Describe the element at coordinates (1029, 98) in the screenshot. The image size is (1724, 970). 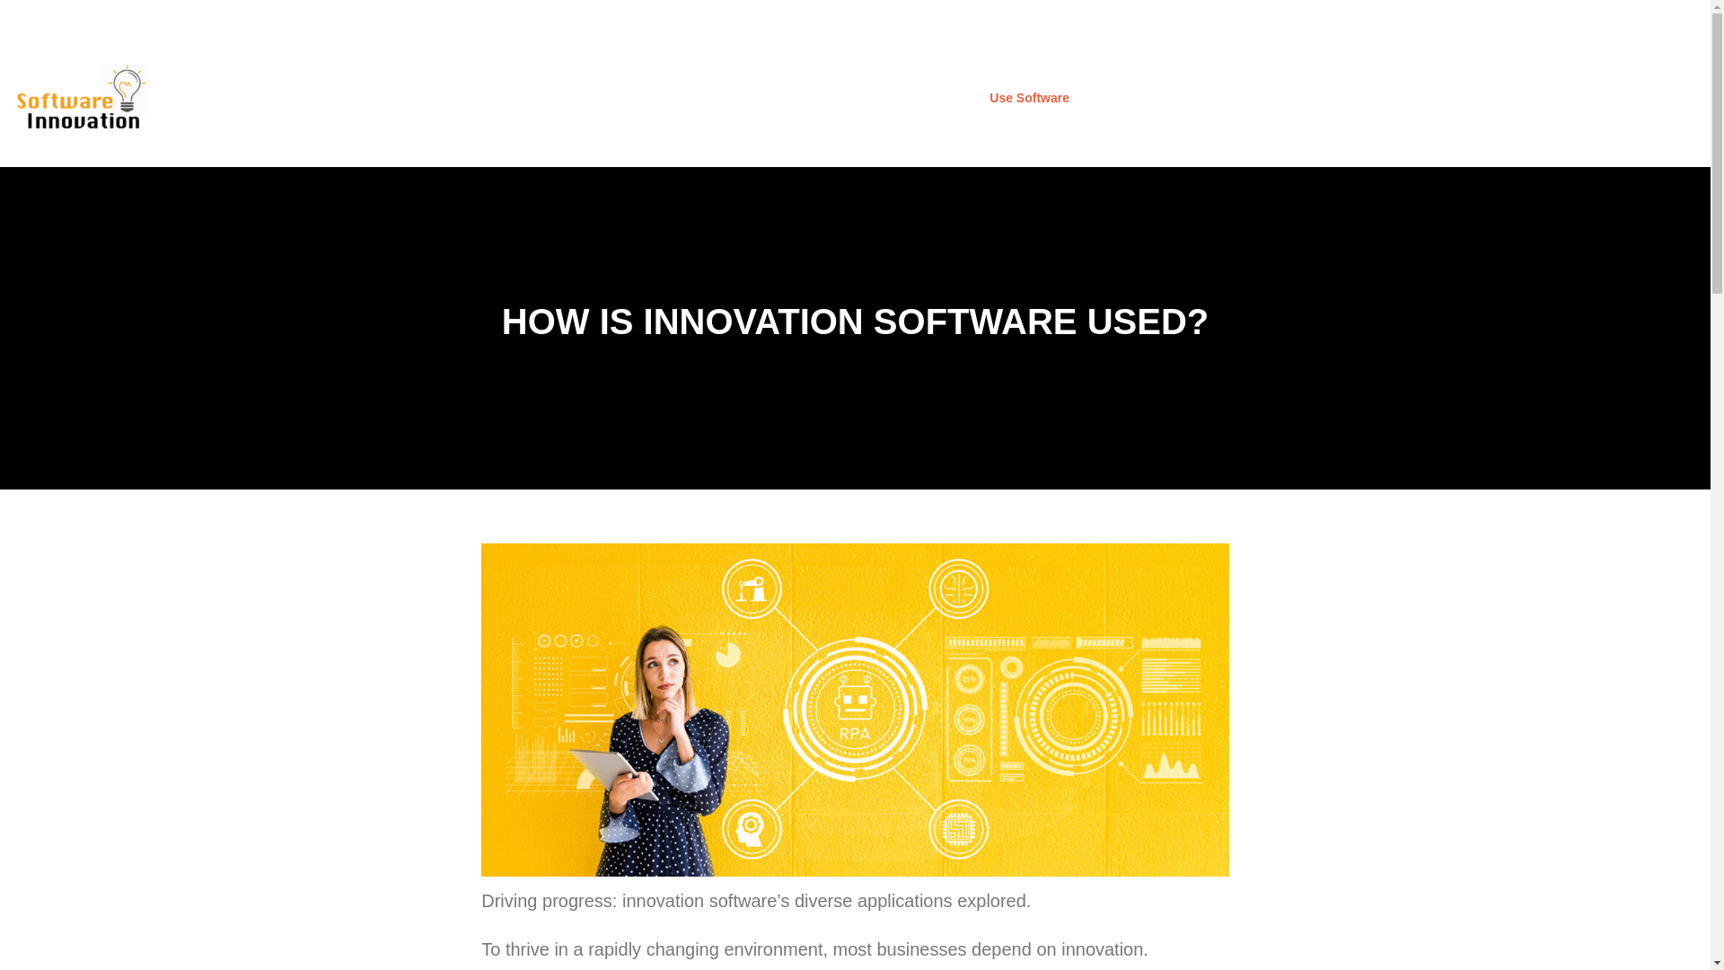
I see `Use Software` at that location.